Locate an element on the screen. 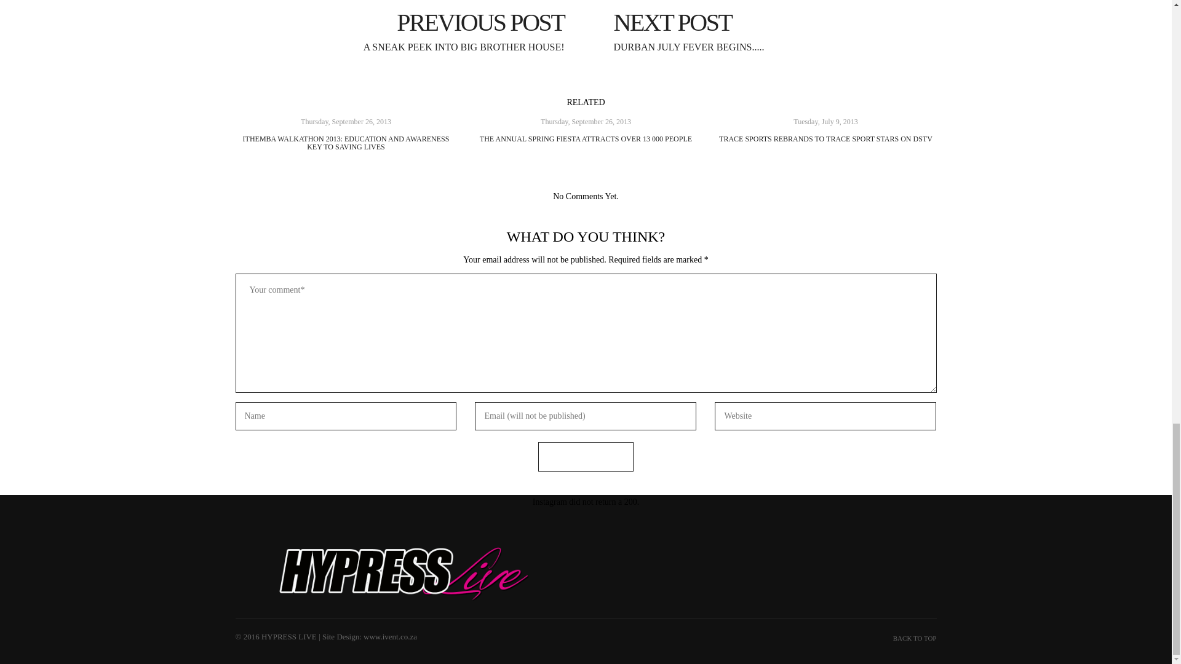 The height and width of the screenshot is (664, 1181). A SNEAK PEEK INTO BIG BROTHER HOUSE! is located at coordinates (405, 31).